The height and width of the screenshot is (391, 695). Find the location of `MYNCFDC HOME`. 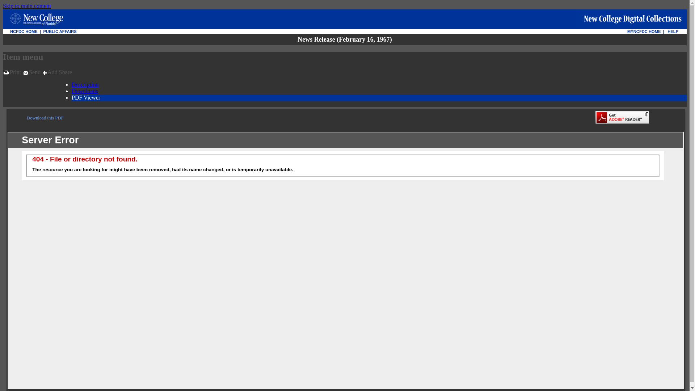

MYNCFDC HOME is located at coordinates (644, 31).